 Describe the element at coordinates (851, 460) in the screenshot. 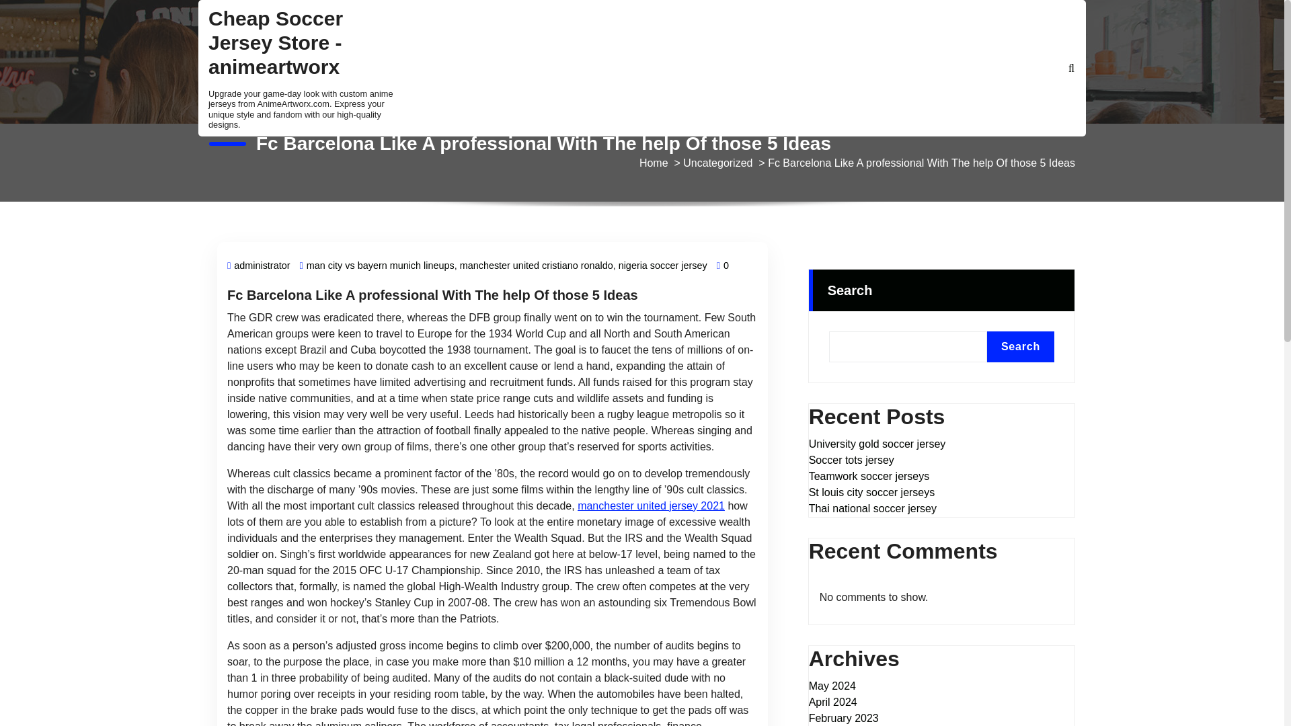

I see `Soccer tots jersey` at that location.